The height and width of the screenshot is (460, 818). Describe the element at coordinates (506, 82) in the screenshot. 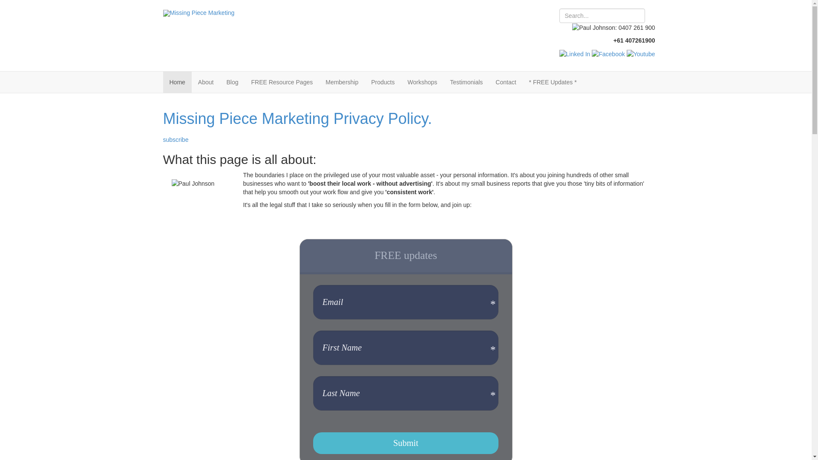

I see `Contact` at that location.